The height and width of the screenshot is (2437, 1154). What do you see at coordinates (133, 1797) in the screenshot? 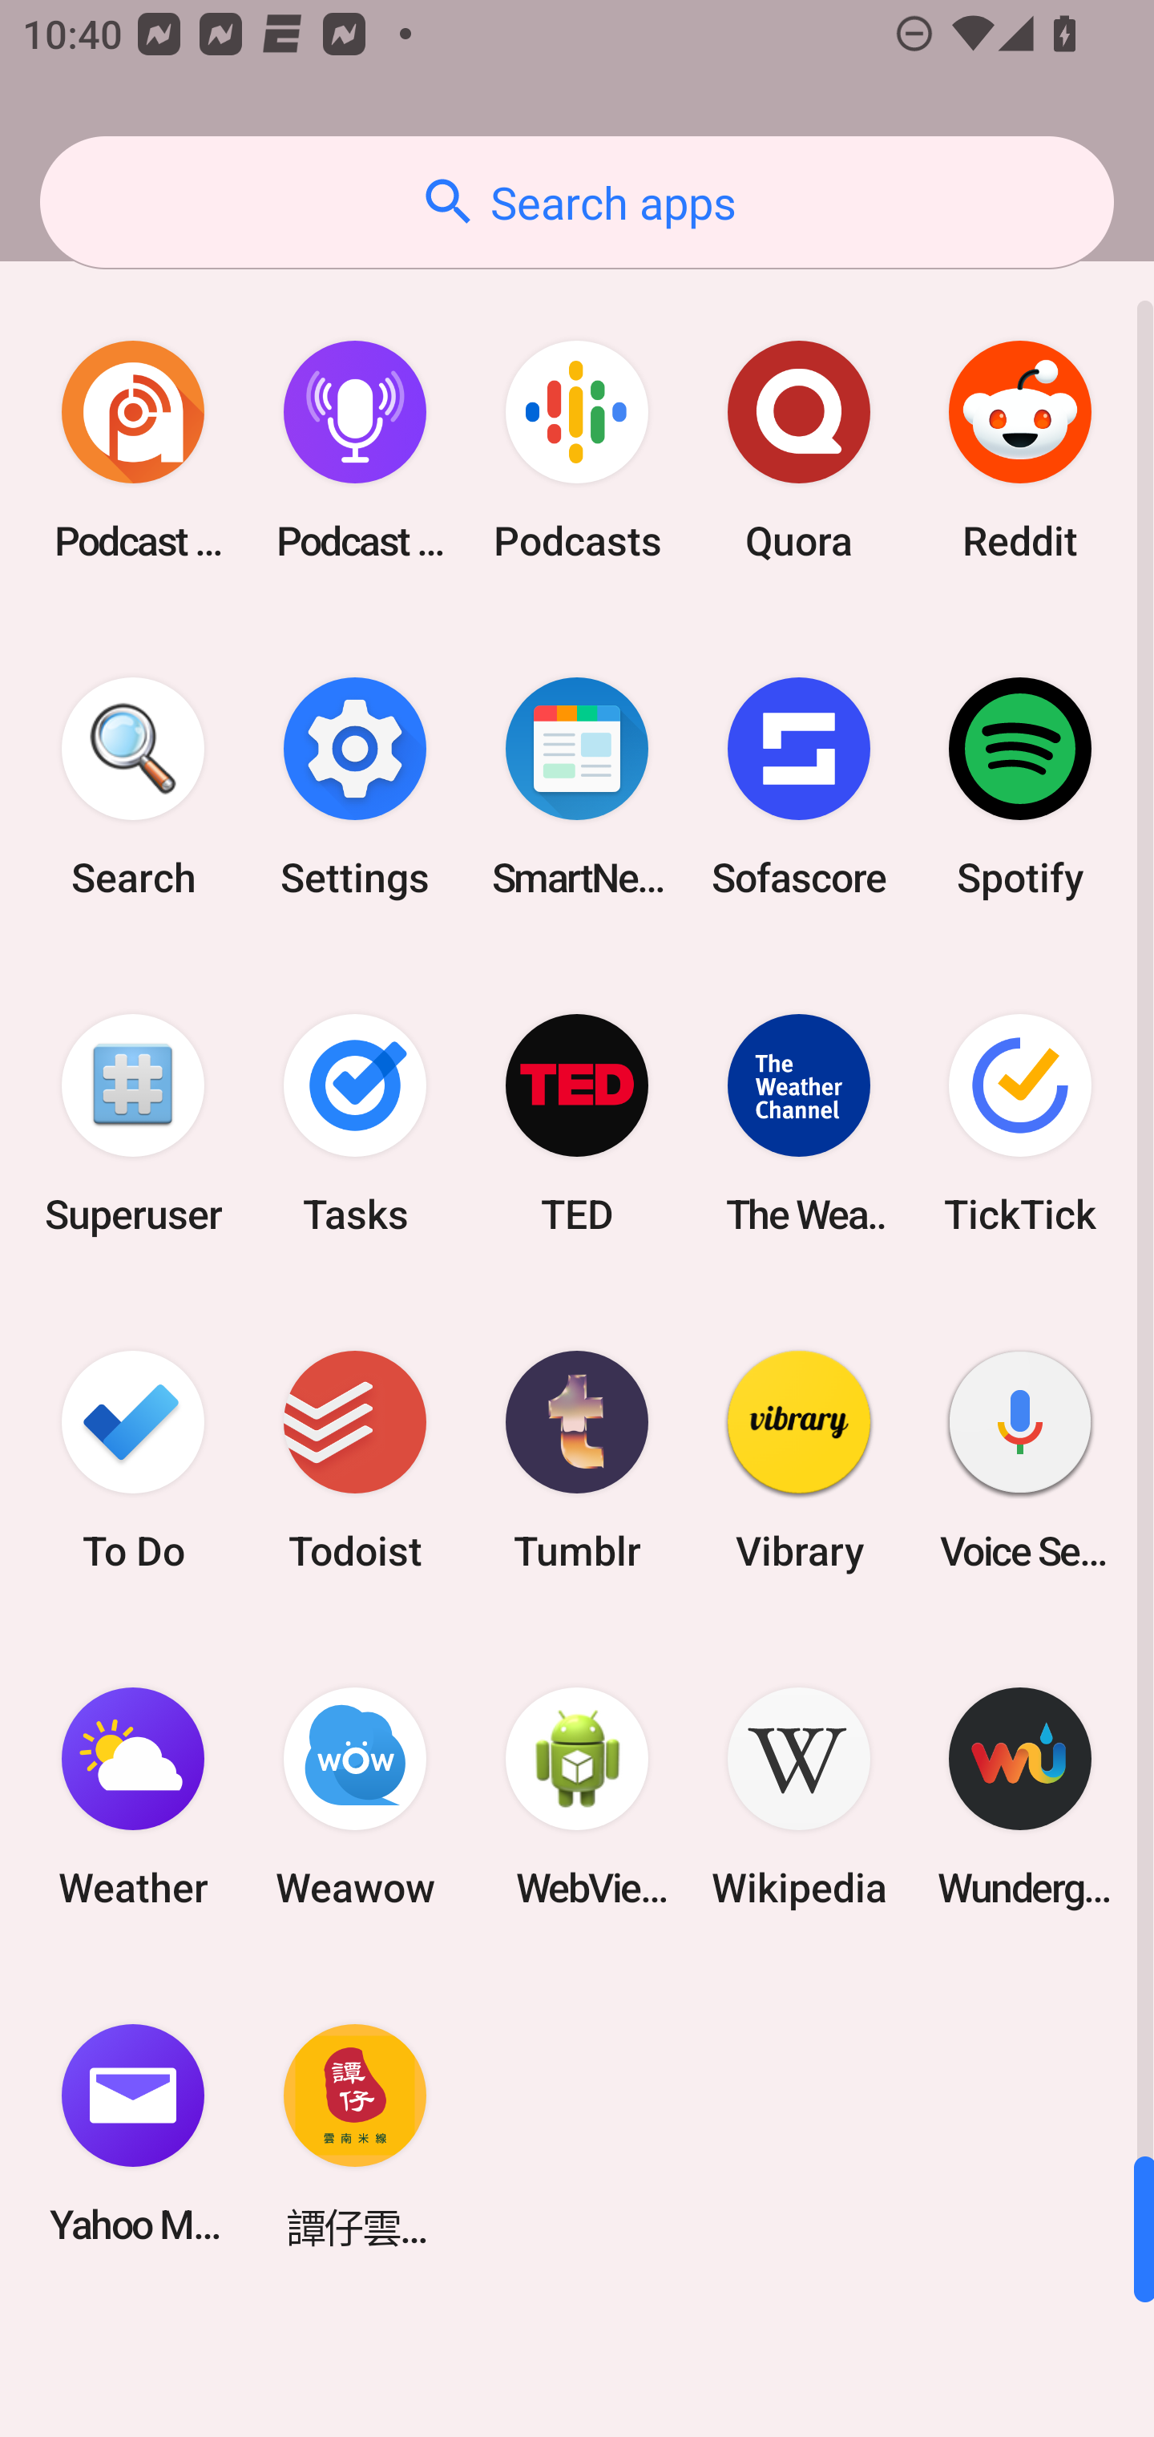
I see `Weather` at bounding box center [133, 1797].